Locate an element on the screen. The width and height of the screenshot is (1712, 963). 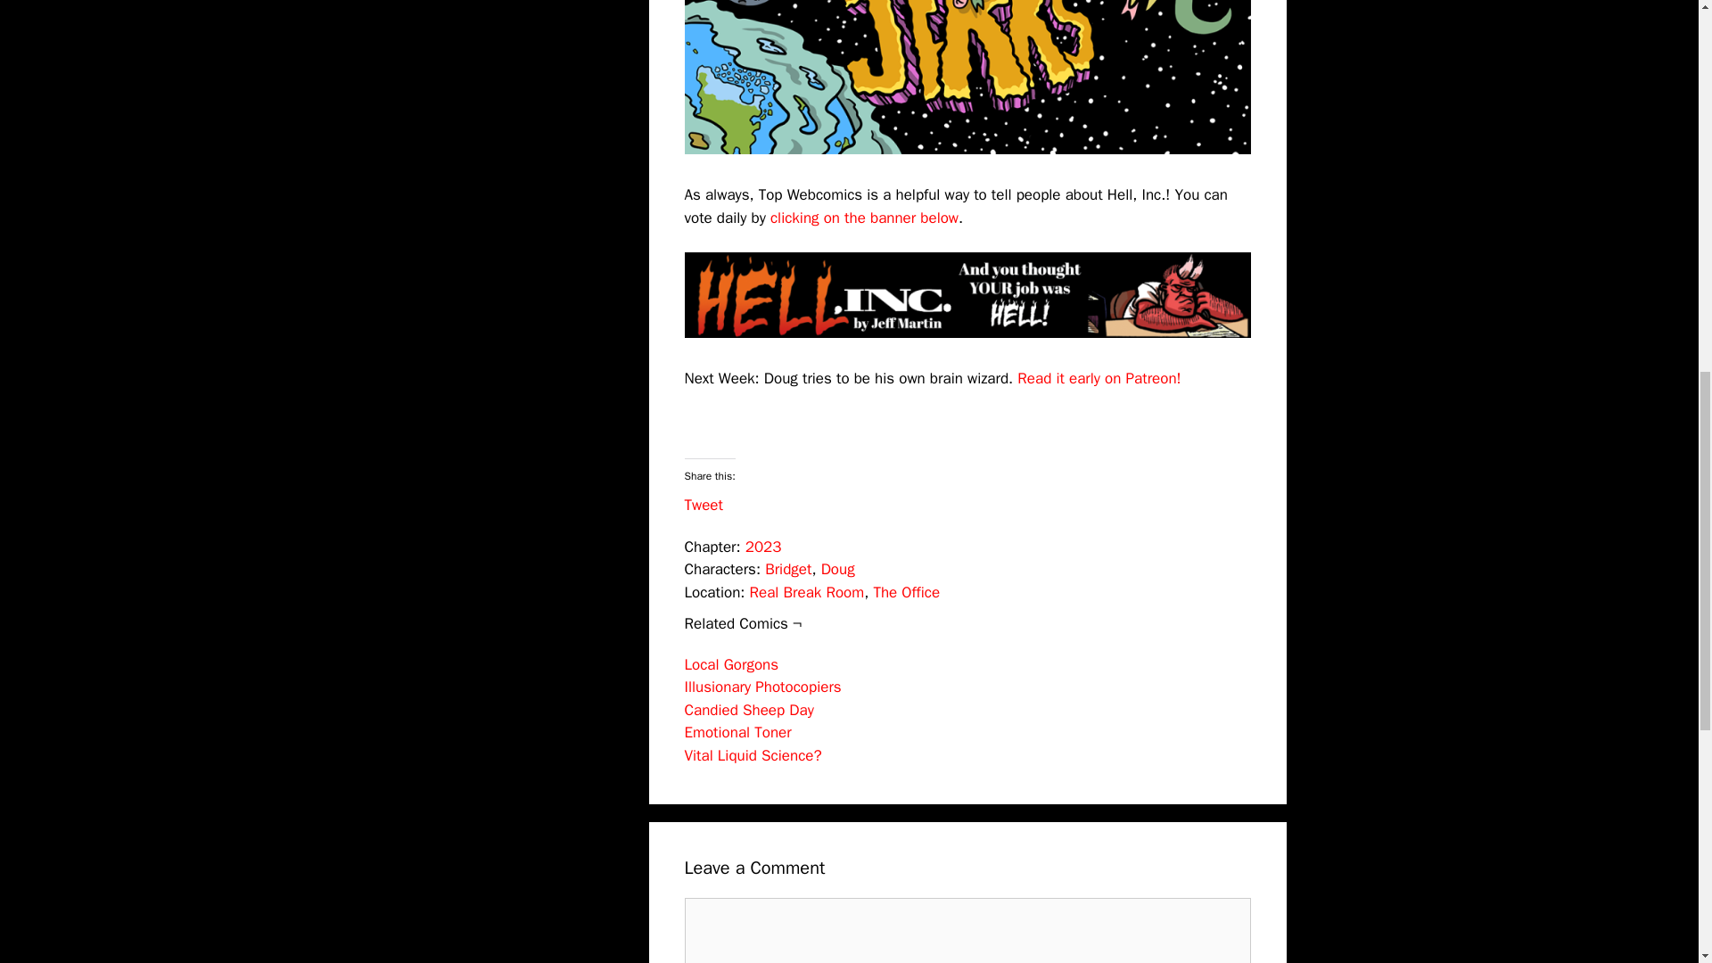
Tweet is located at coordinates (704, 505).